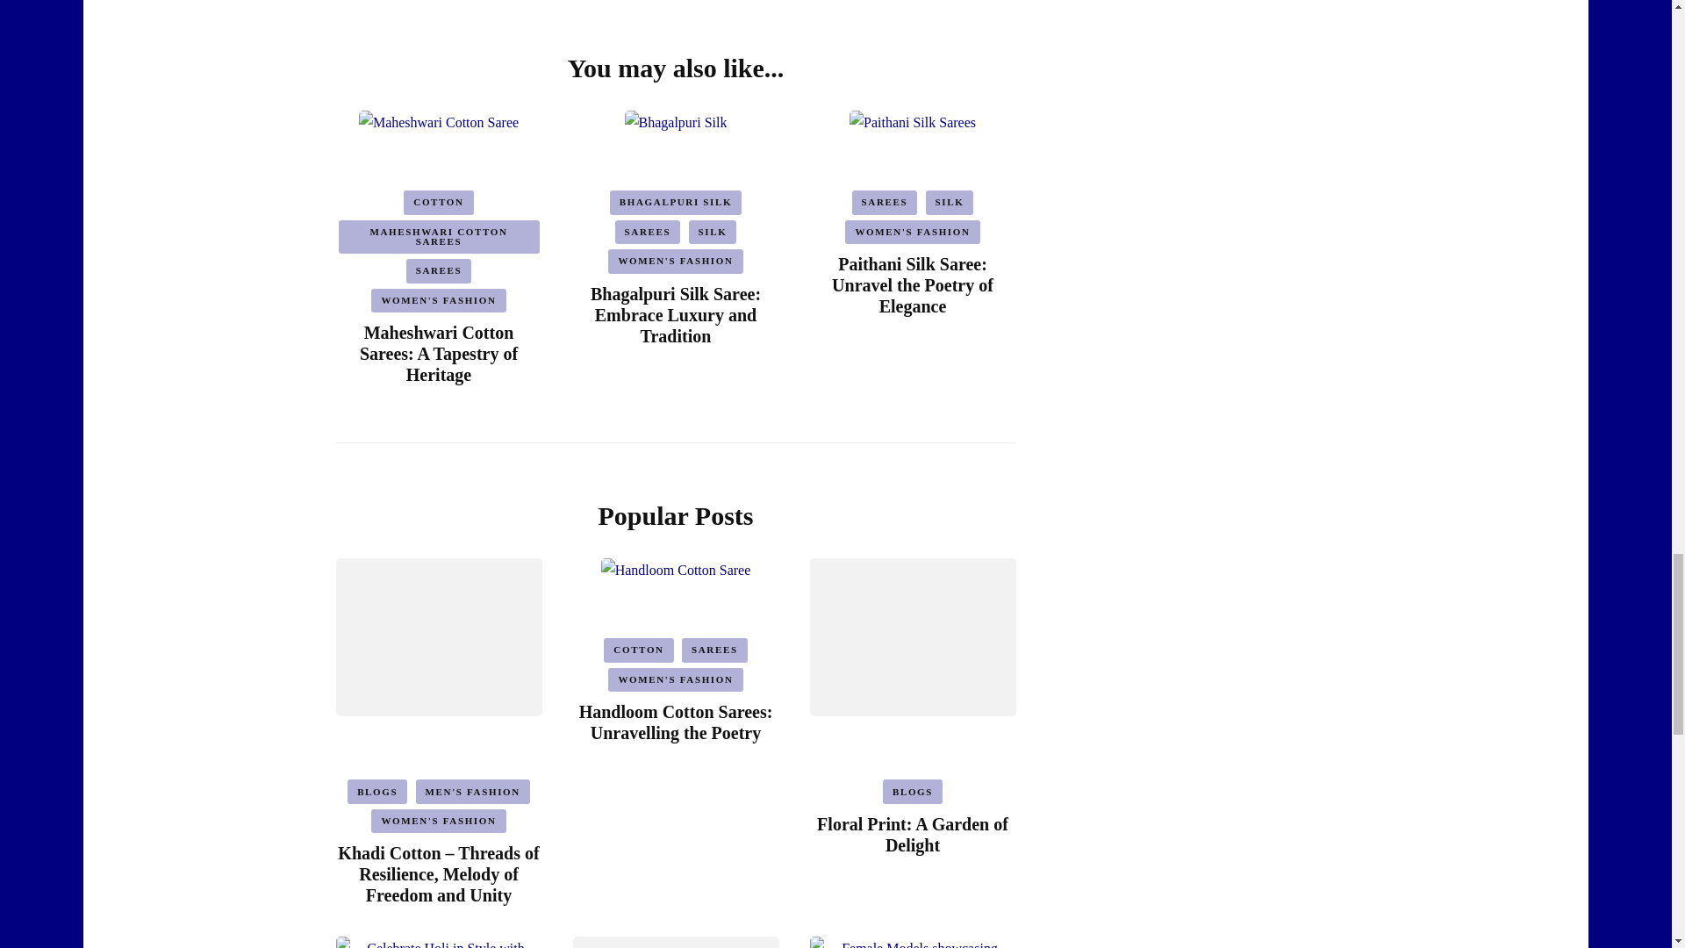 This screenshot has height=948, width=1685. I want to click on WOMEN'S FASHION, so click(438, 301).